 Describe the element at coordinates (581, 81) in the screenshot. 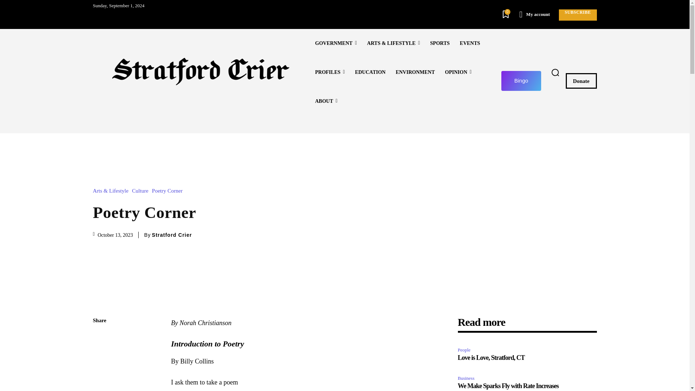

I see `Donate` at that location.